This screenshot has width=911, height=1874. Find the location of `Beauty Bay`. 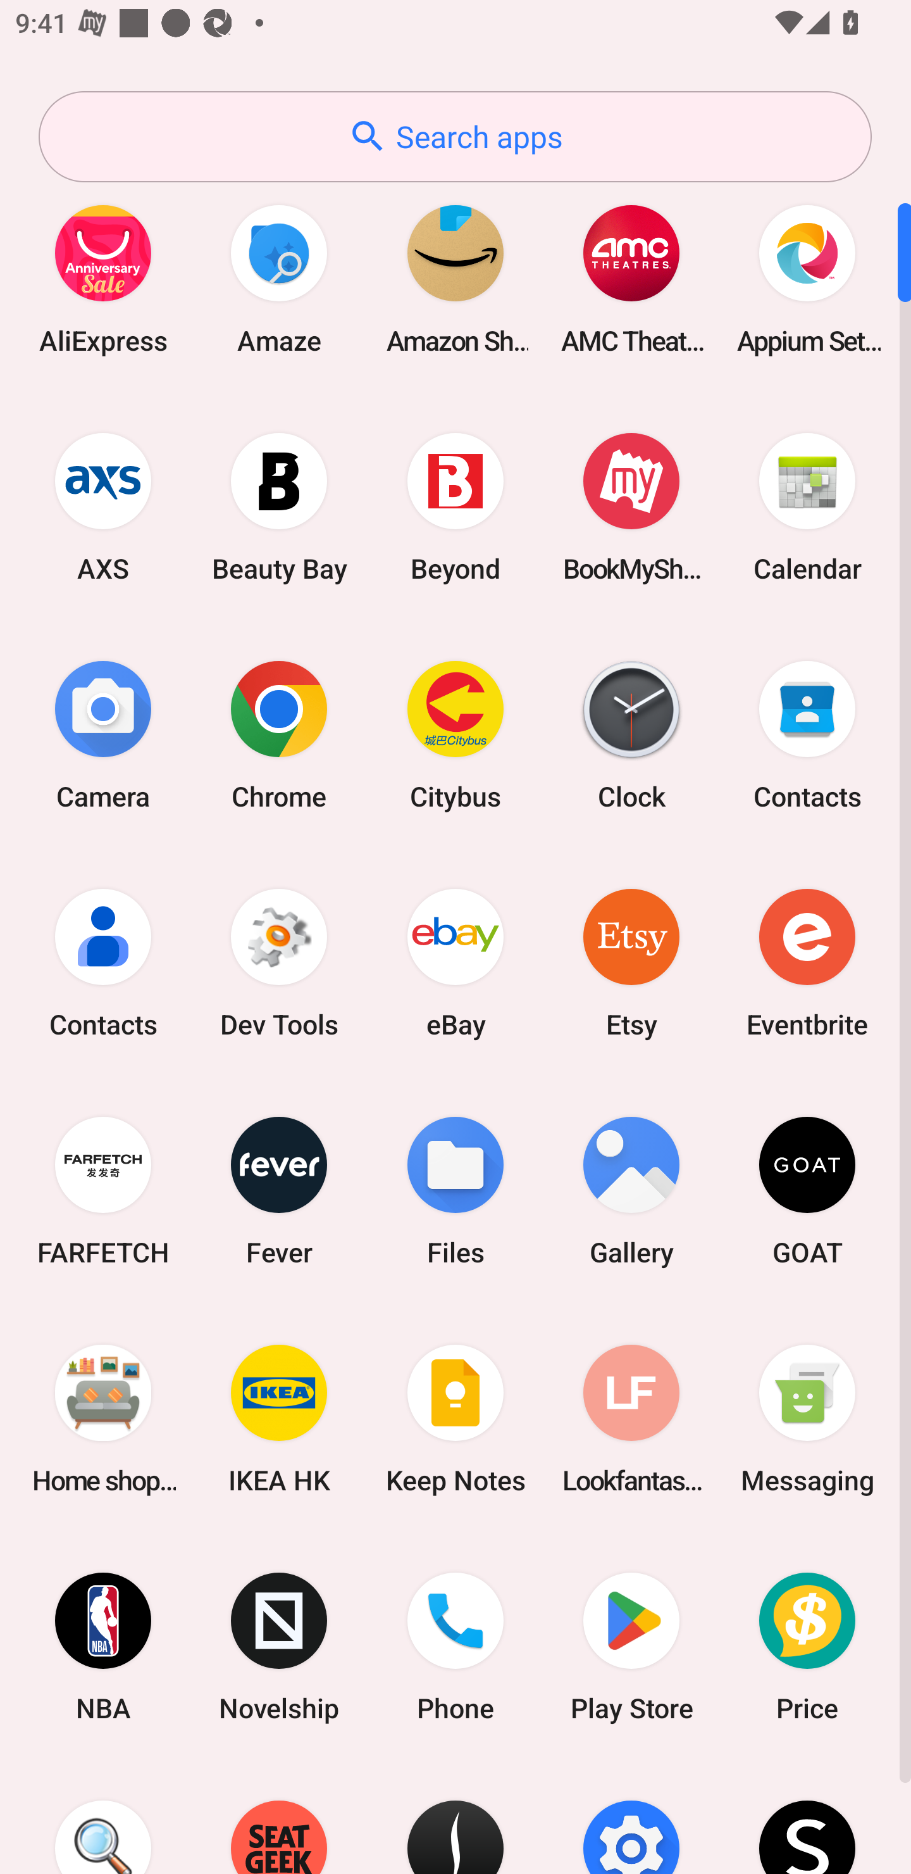

Beauty Bay is located at coordinates (279, 506).